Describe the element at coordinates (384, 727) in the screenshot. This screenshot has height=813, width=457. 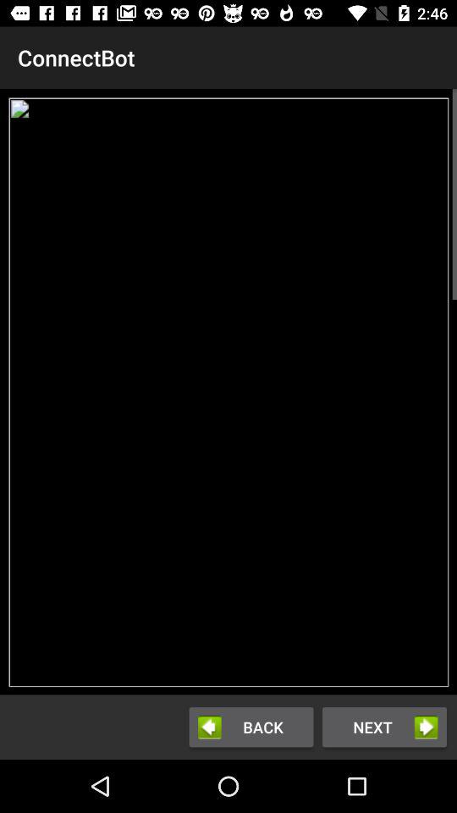
I see `turn off the next item` at that location.